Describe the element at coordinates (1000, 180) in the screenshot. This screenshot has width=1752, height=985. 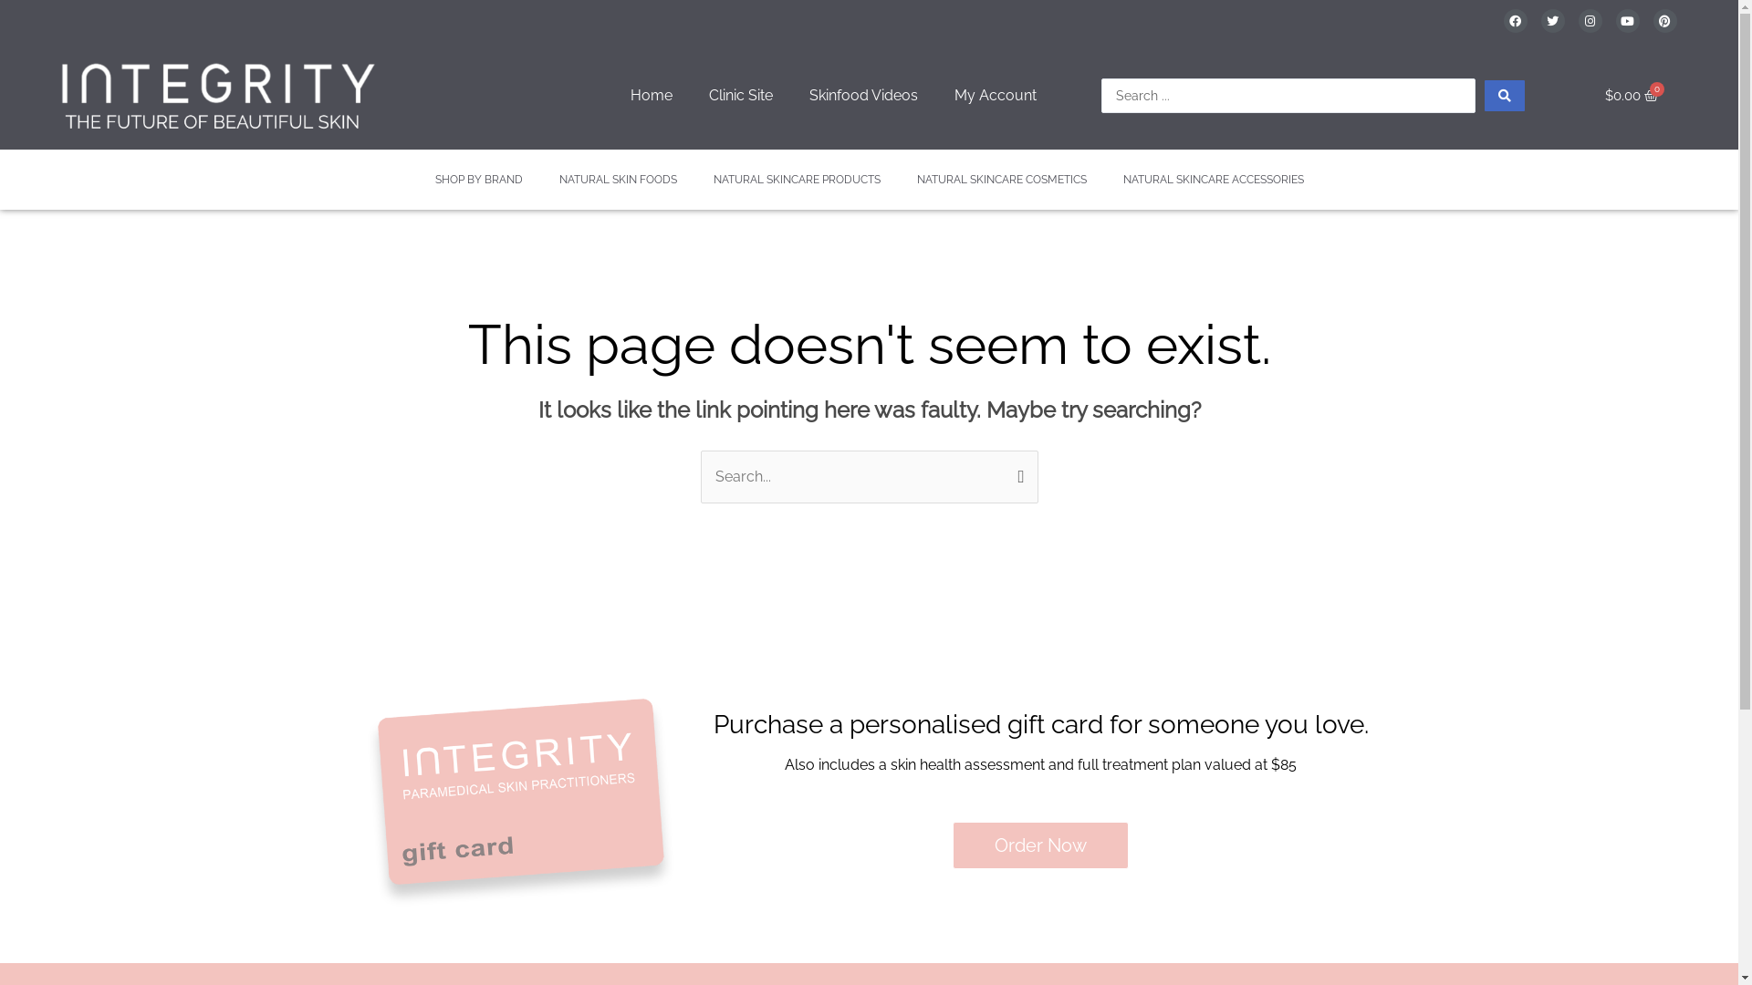
I see `NATURAL SKINCARE COSMETICS` at that location.